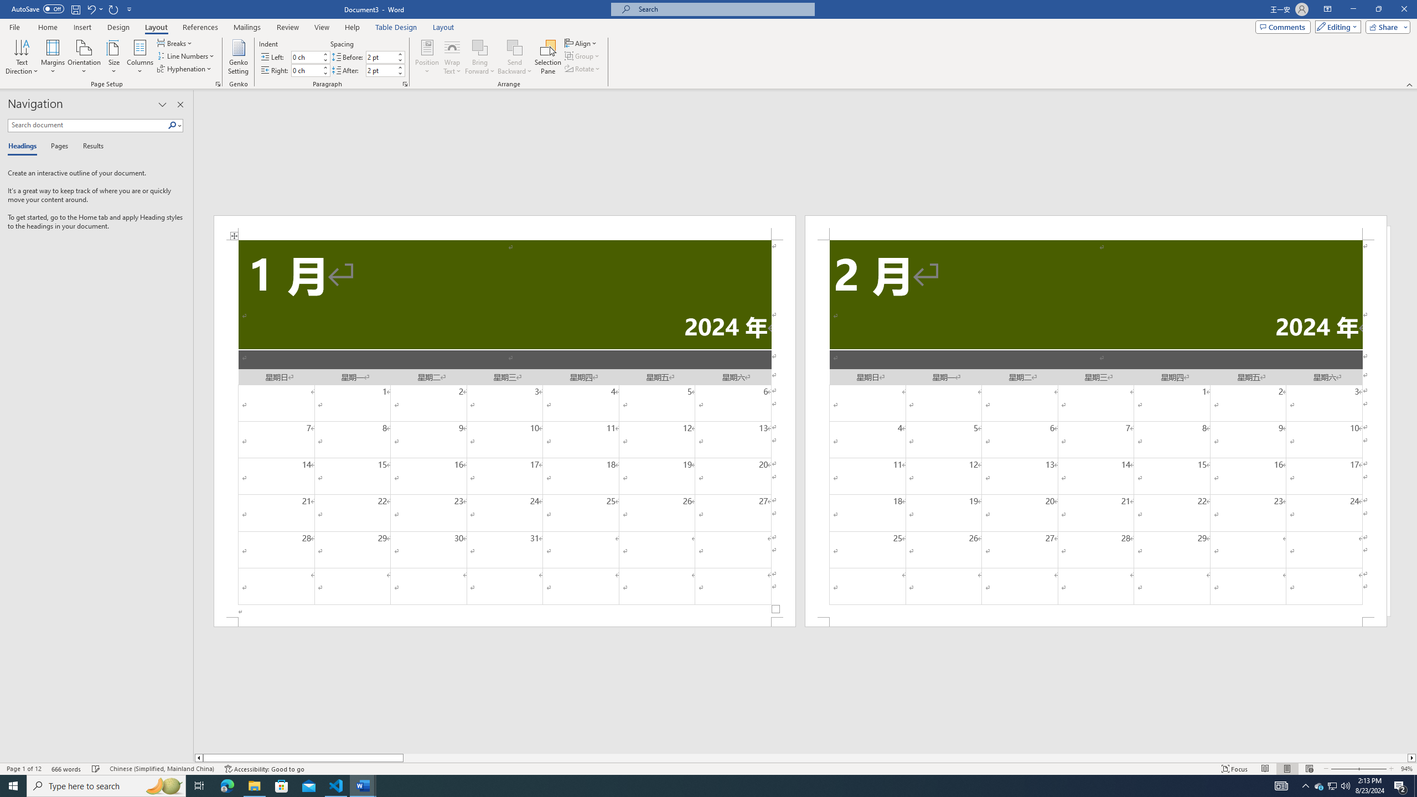  Describe the element at coordinates (186, 55) in the screenshot. I see `Line Numbers` at that location.